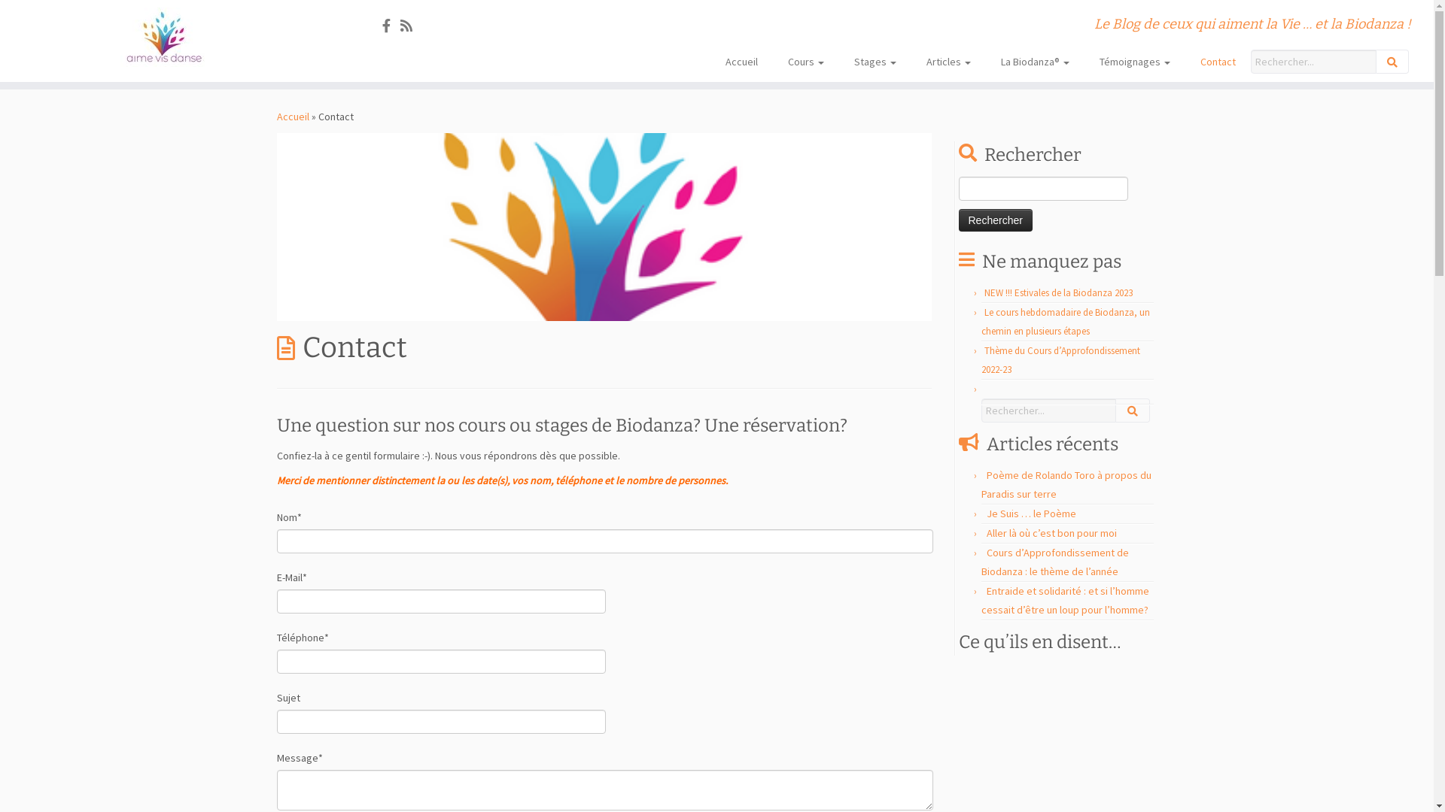 This screenshot has height=812, width=1445. I want to click on Abonnez-vous au flux rss, so click(411, 26).